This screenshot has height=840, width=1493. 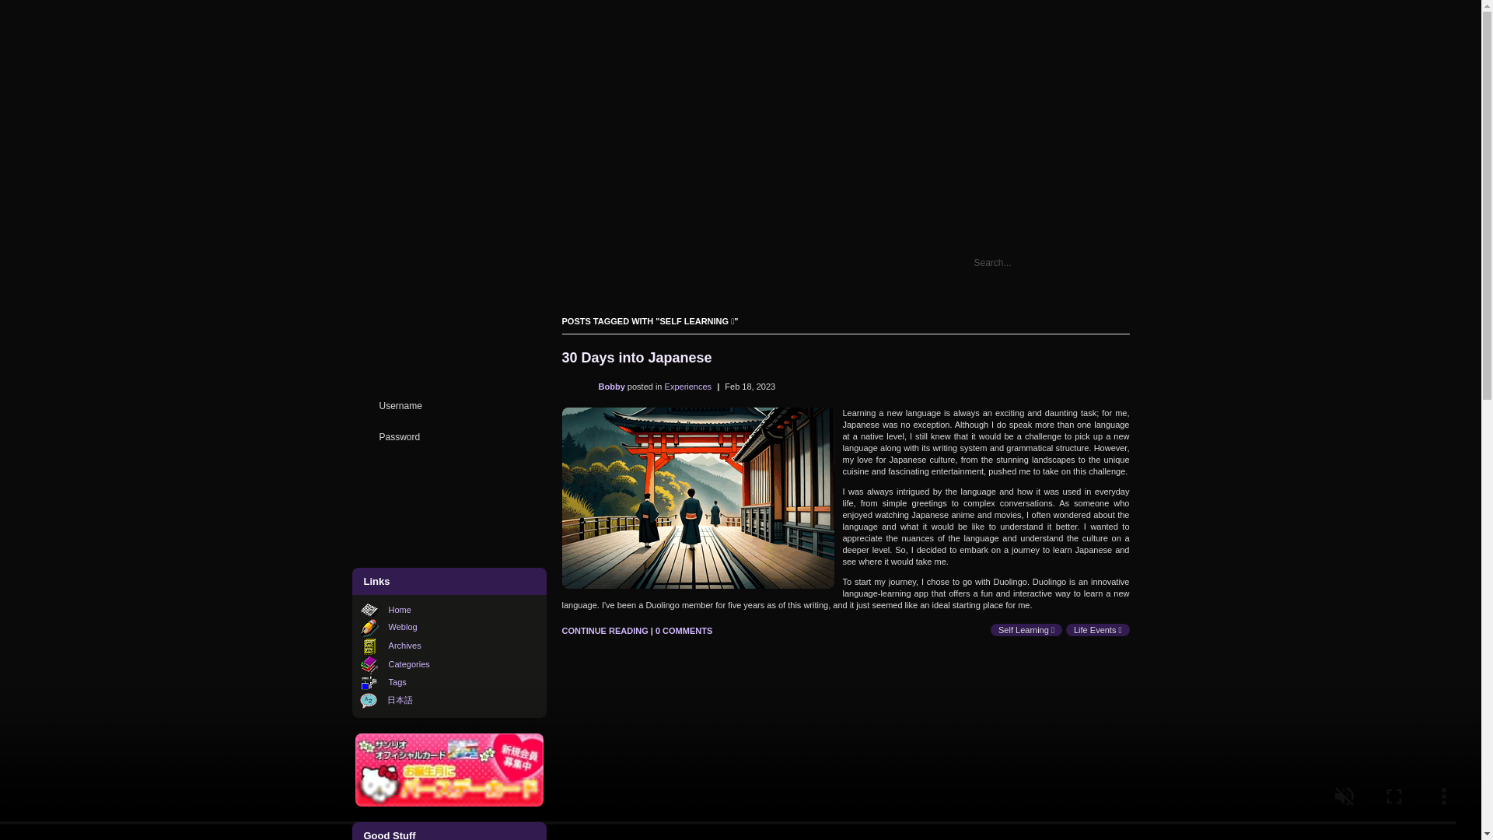 I want to click on 30 Days into Japanese, so click(x=636, y=358).